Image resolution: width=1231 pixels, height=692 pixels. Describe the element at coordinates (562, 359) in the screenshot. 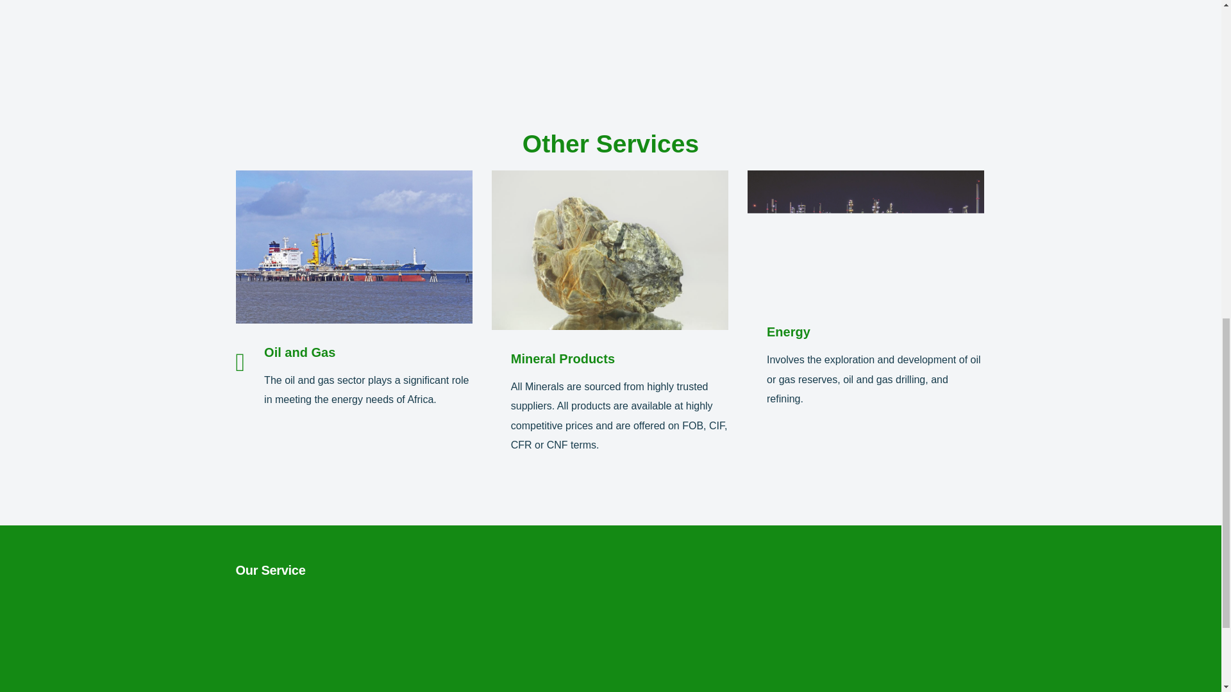

I see `Mineral Products` at that location.